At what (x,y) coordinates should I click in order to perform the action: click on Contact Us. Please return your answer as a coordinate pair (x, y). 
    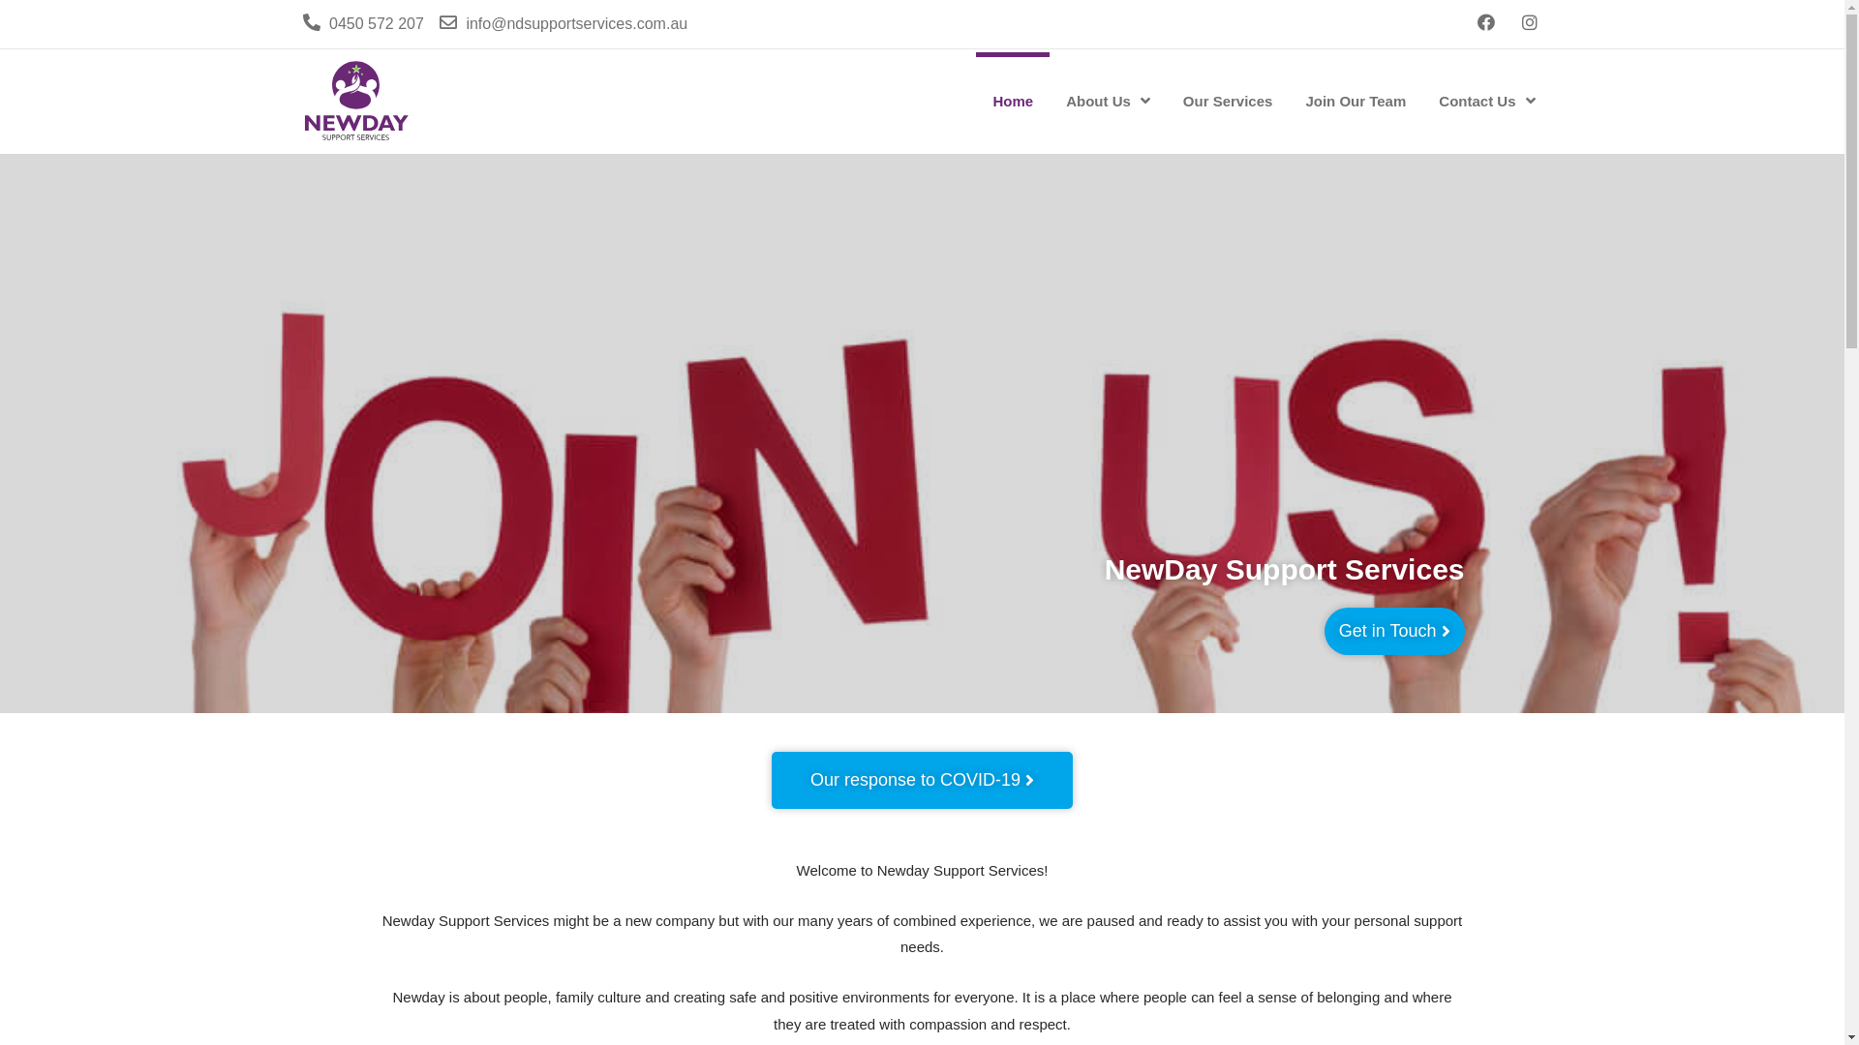
    Looking at the image, I should click on (1487, 101).